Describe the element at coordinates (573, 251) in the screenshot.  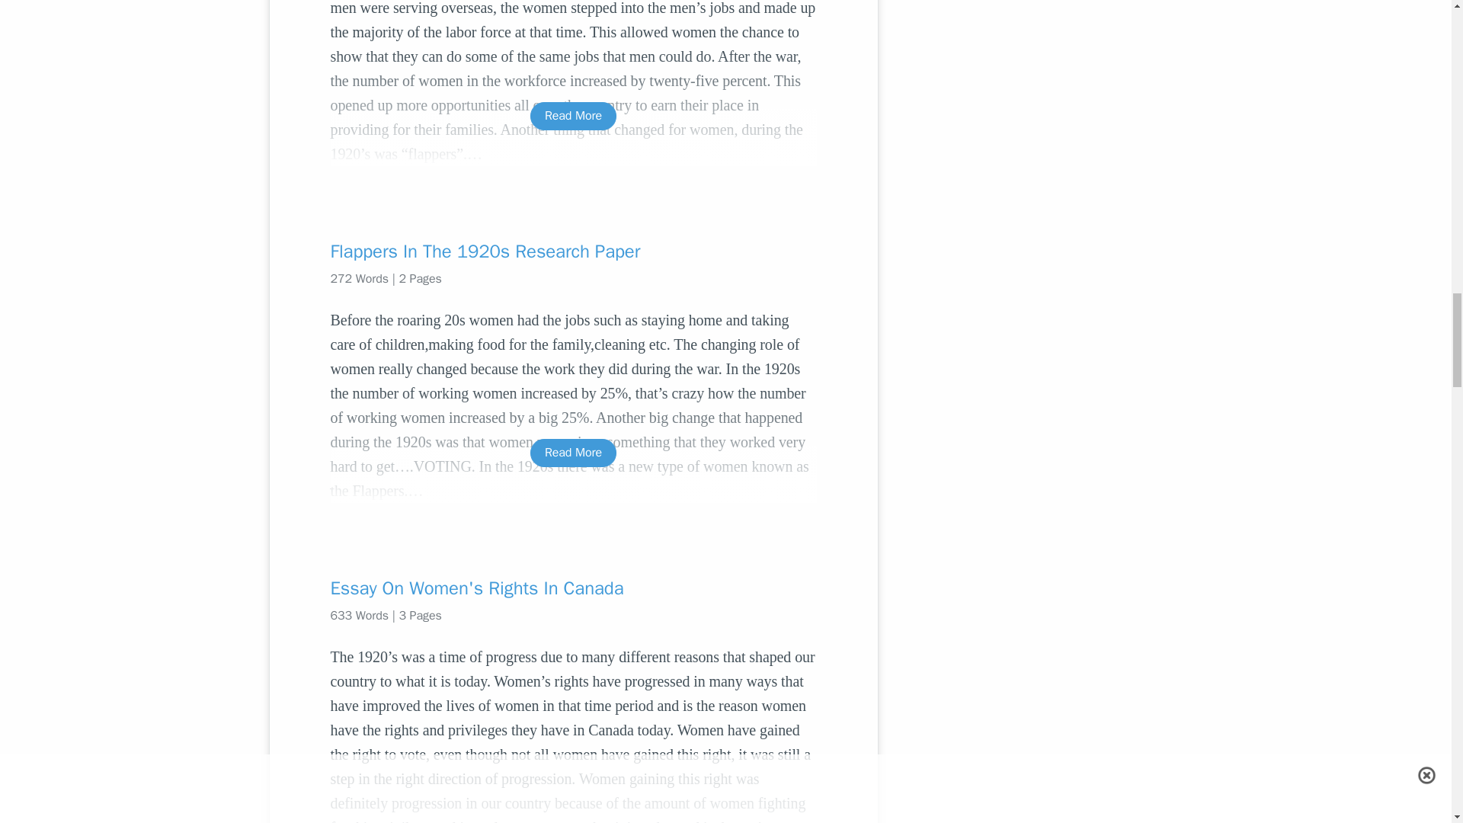
I see `Flappers In The 1920s Research Paper` at that location.